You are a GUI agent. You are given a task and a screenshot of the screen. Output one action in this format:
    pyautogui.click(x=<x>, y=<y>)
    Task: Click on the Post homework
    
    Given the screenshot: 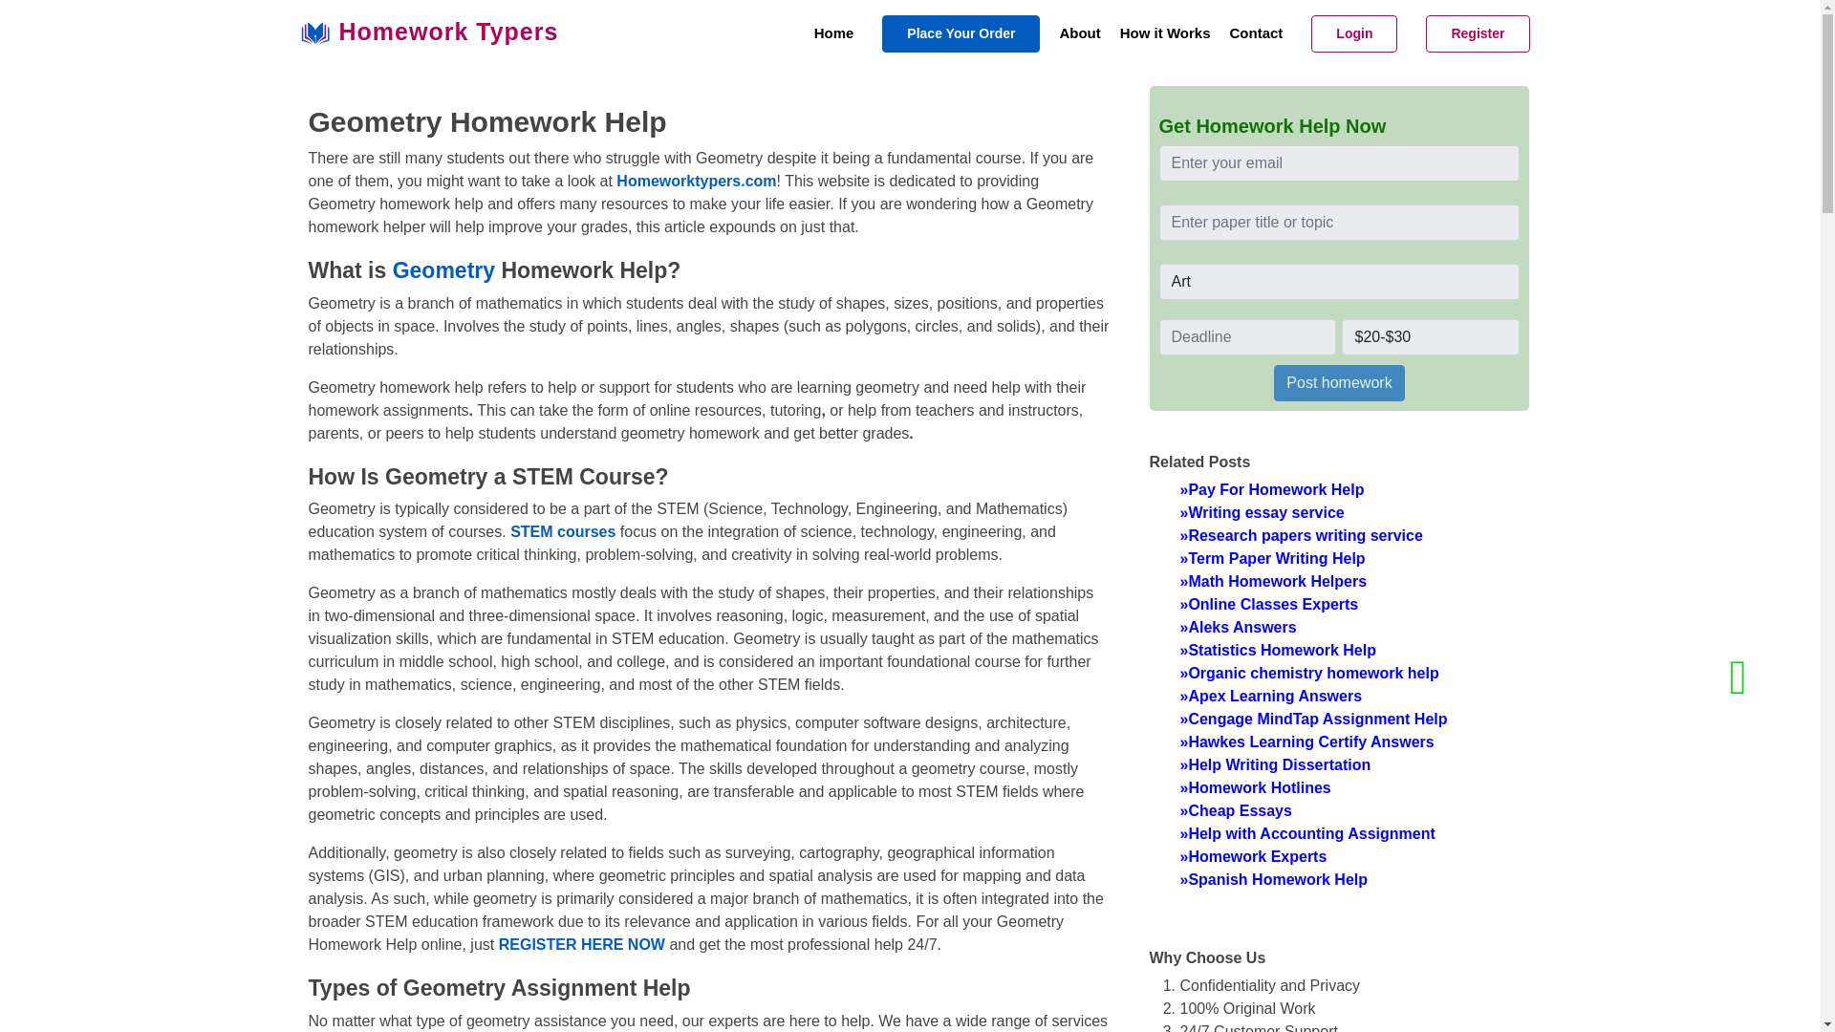 What is the action you would take?
    pyautogui.click(x=1338, y=383)
    